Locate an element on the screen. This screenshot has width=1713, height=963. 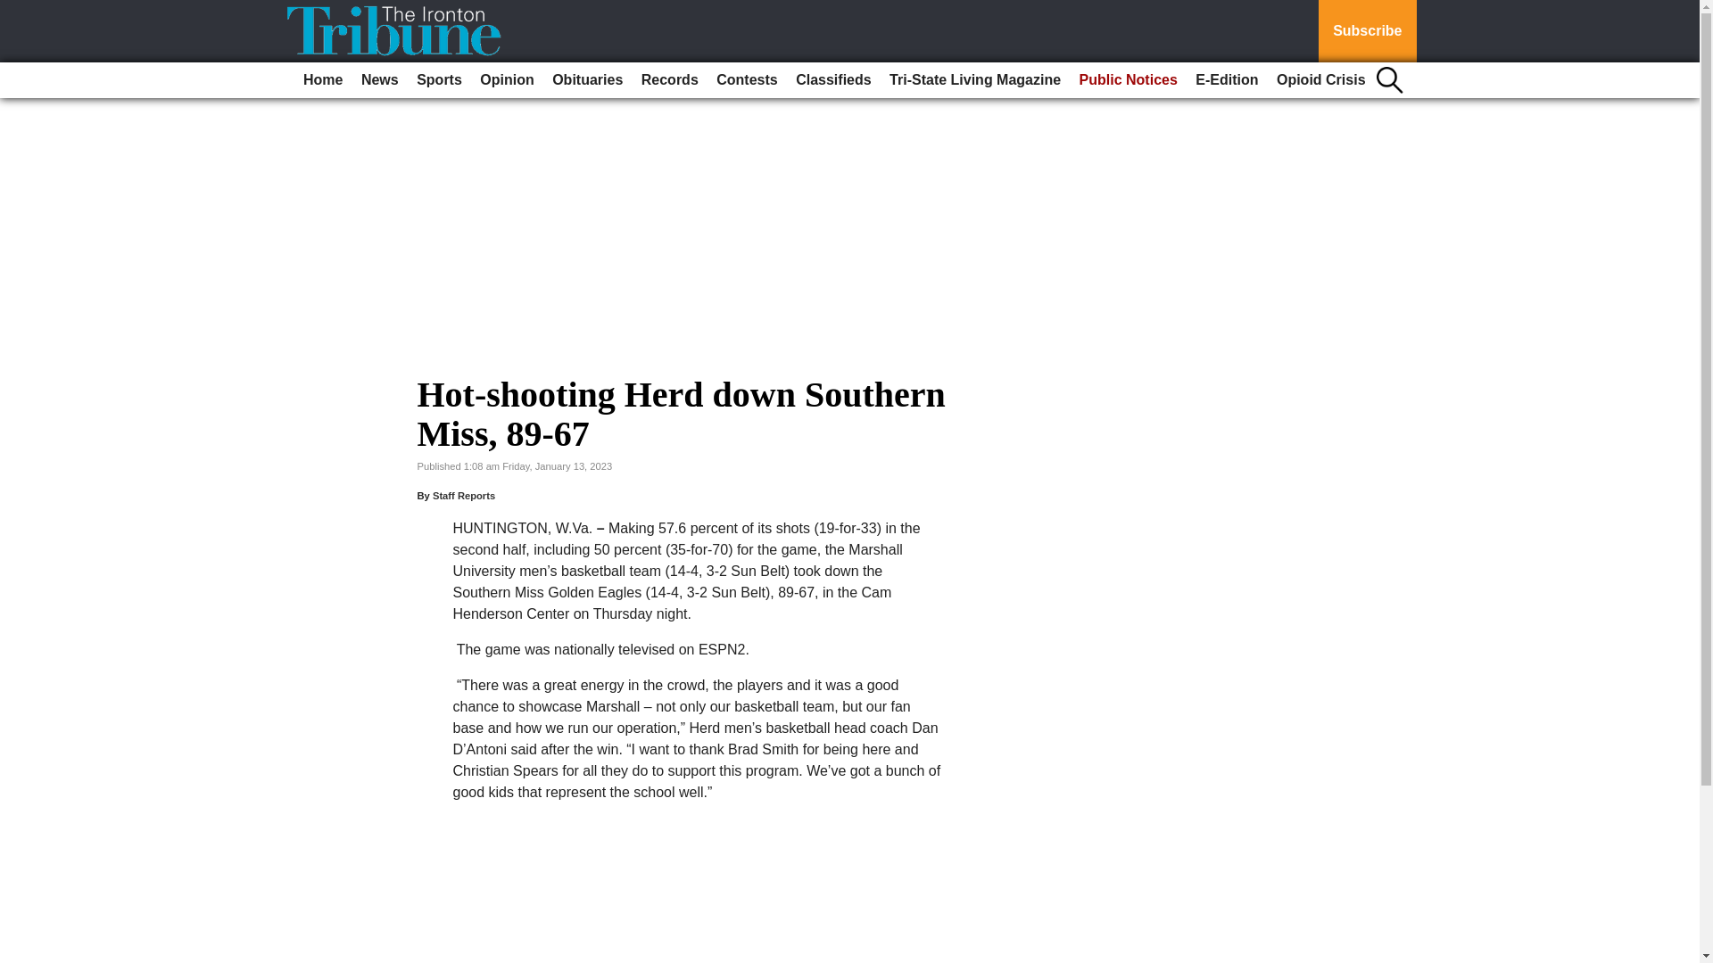
News is located at coordinates (380, 80).